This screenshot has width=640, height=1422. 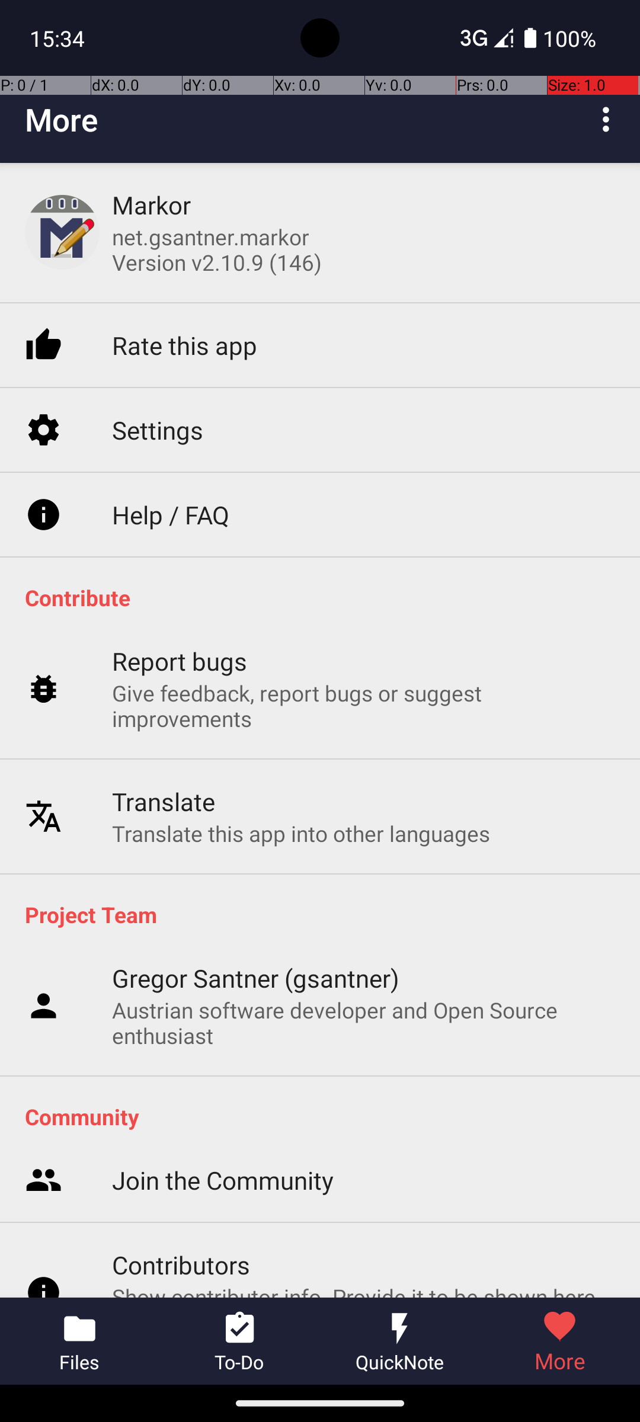 I want to click on Join the Community, so click(x=223, y=1180).